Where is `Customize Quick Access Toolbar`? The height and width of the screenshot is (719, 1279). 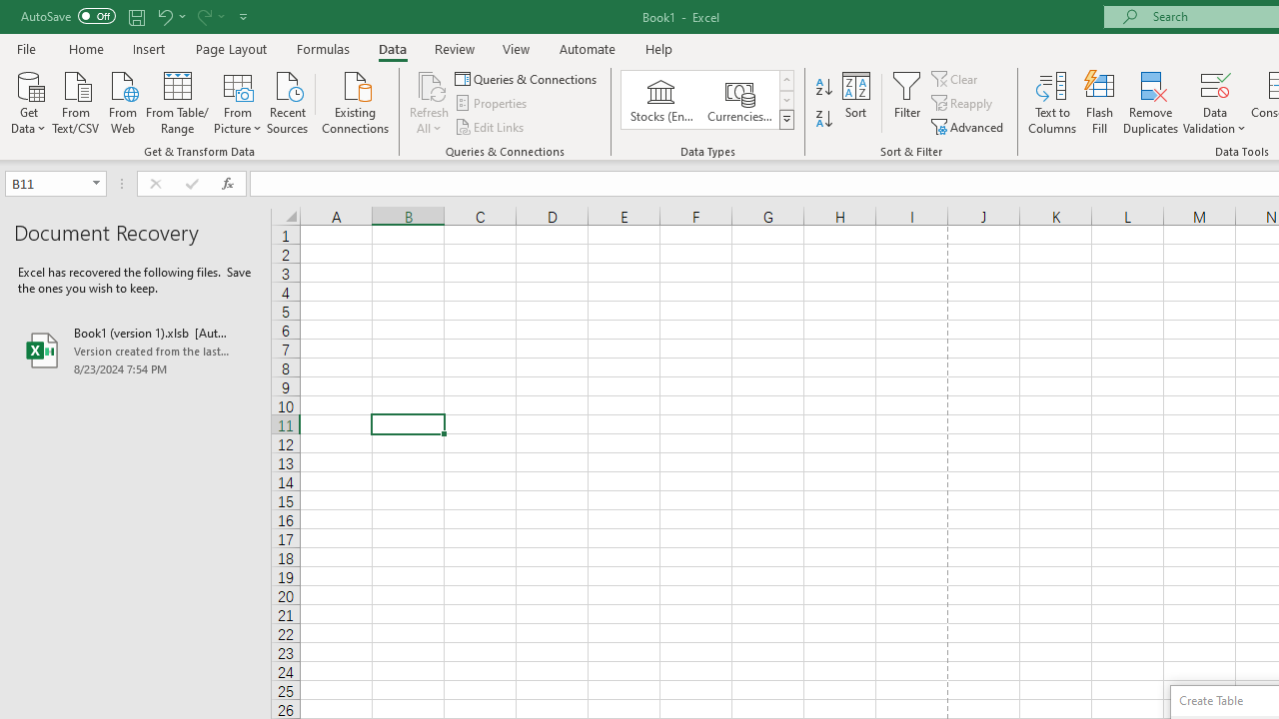
Customize Quick Access Toolbar is located at coordinates (244, 16).